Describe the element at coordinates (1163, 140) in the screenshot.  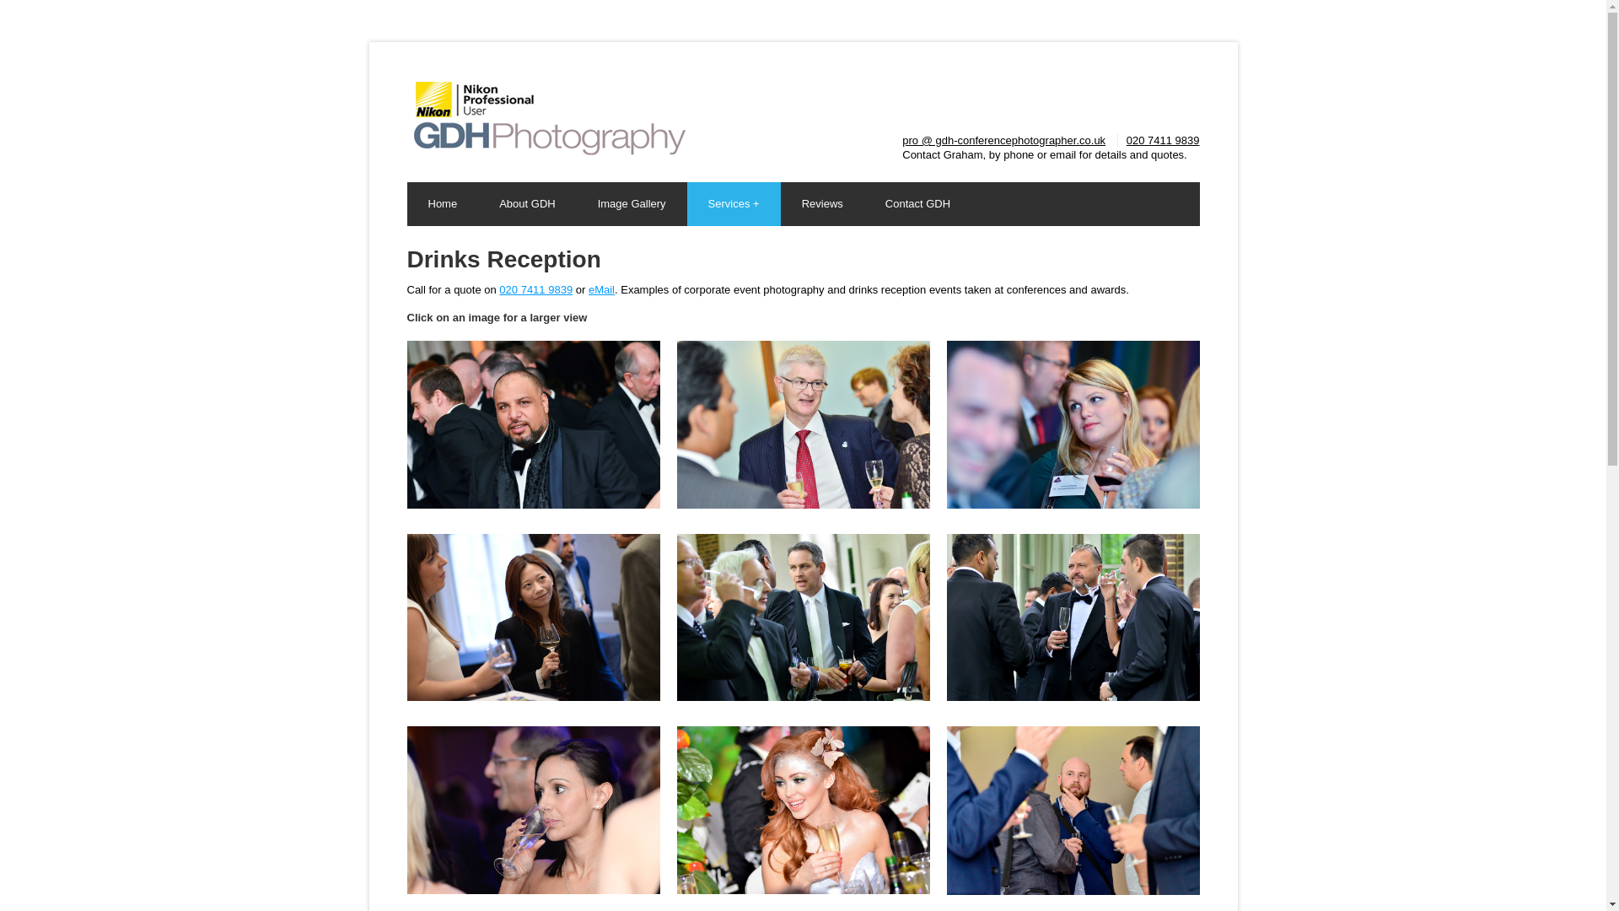
I see `020 7411 9839` at that location.